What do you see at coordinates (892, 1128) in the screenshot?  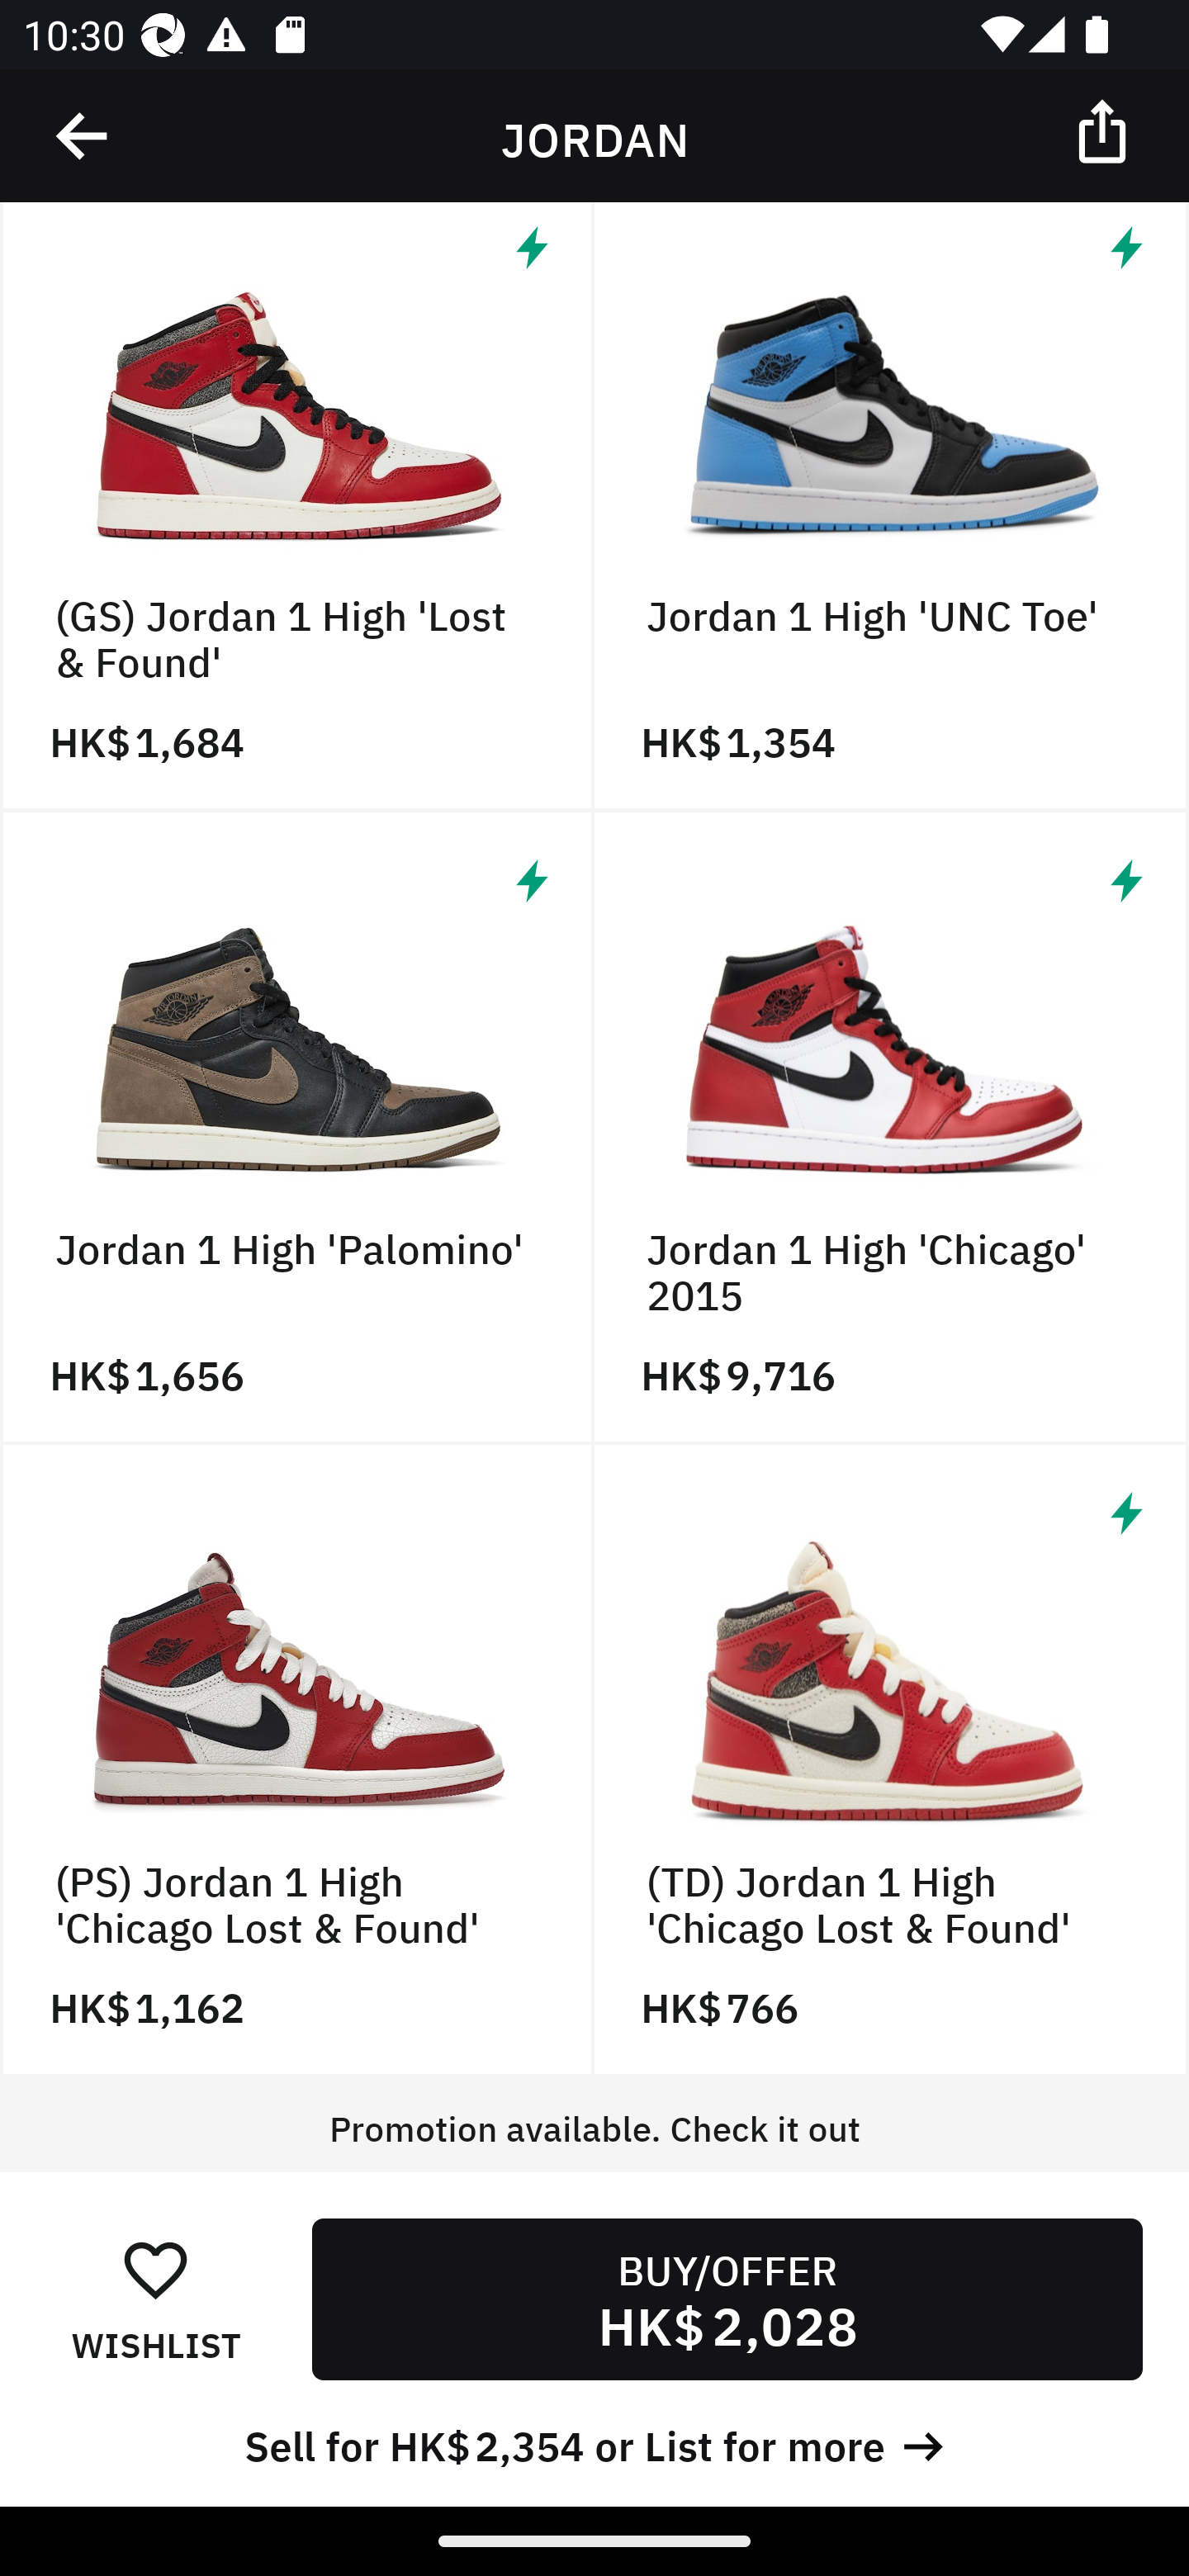 I see ` Jordan 1 High 'Chicago' 2015 HK$ 9,716` at bounding box center [892, 1128].